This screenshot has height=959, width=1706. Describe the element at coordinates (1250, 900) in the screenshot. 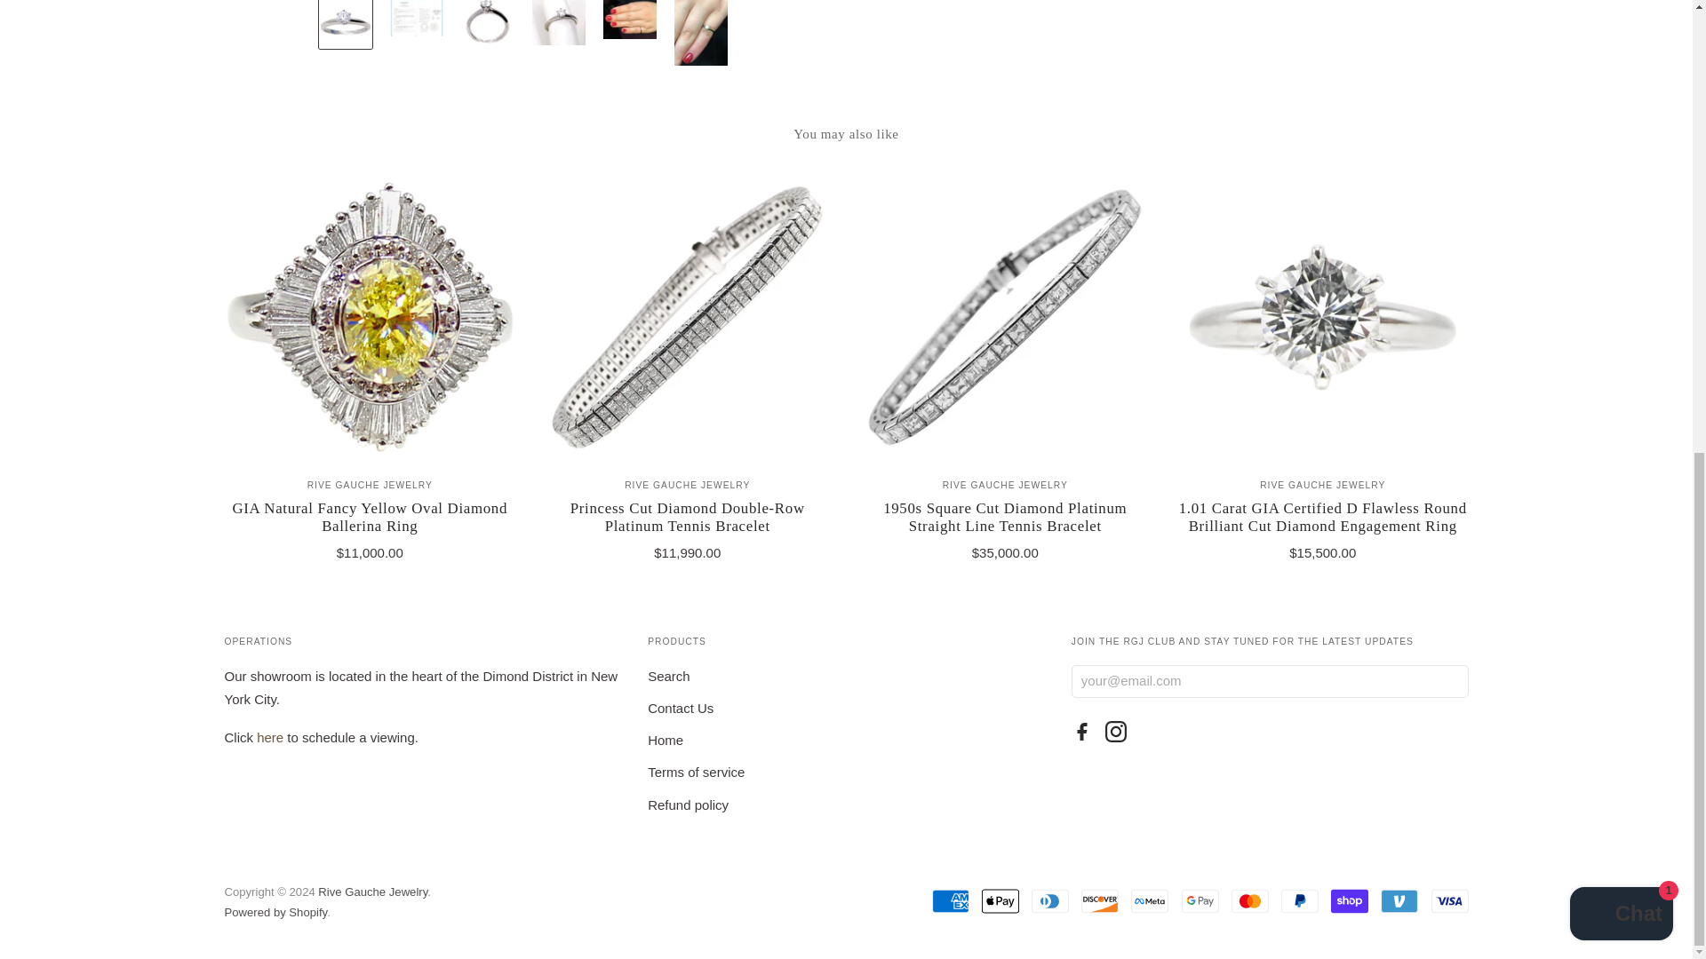

I see `Mastercard` at that location.